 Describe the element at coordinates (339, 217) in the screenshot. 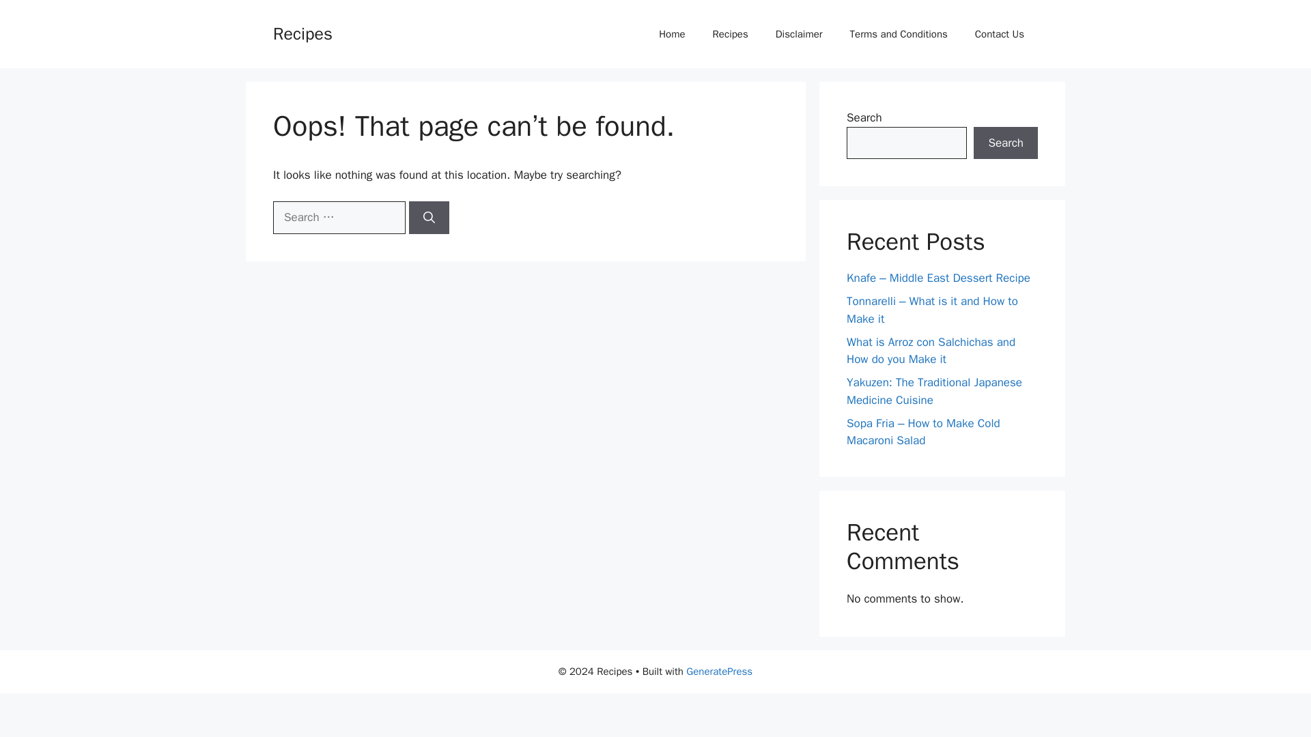

I see `Search for:` at that location.